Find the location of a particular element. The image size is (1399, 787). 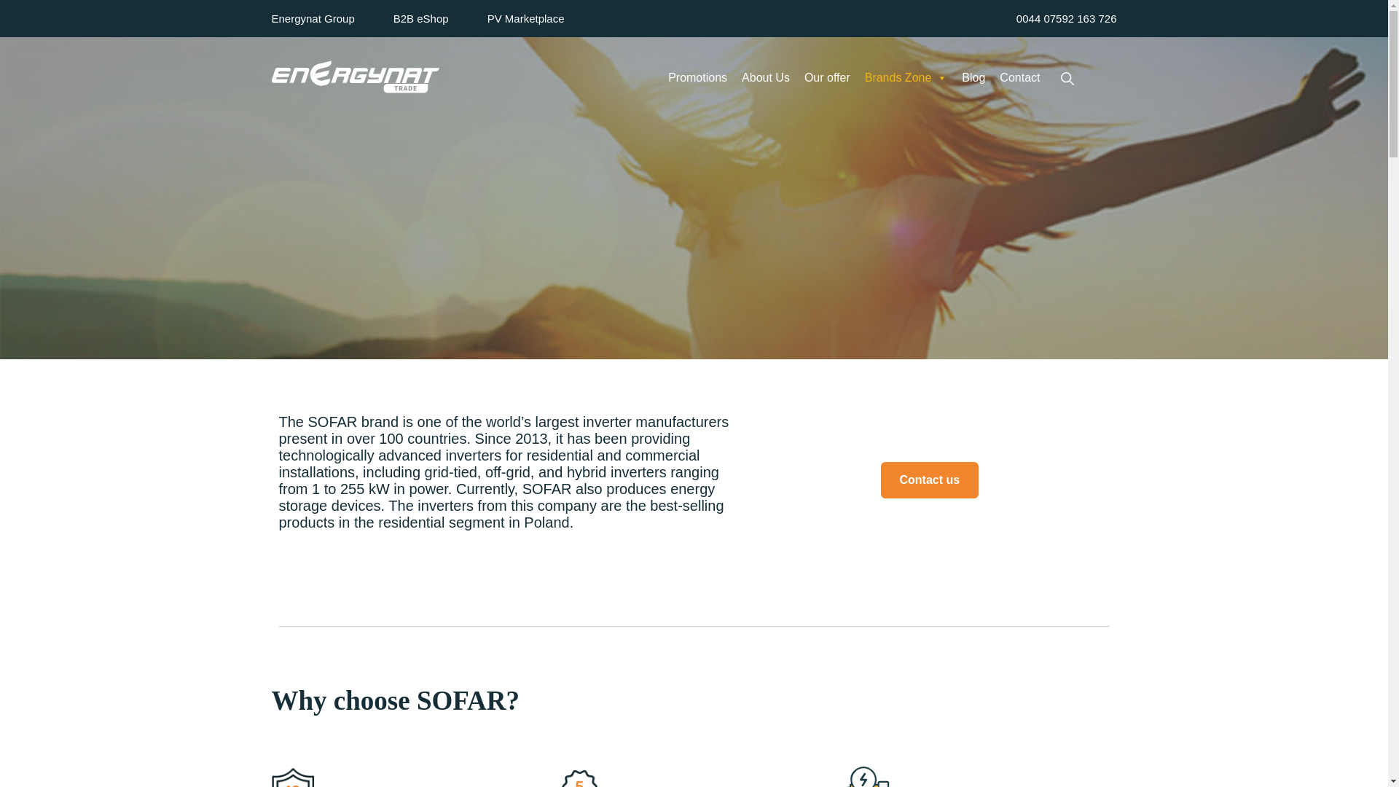

Search is located at coordinates (1067, 78).